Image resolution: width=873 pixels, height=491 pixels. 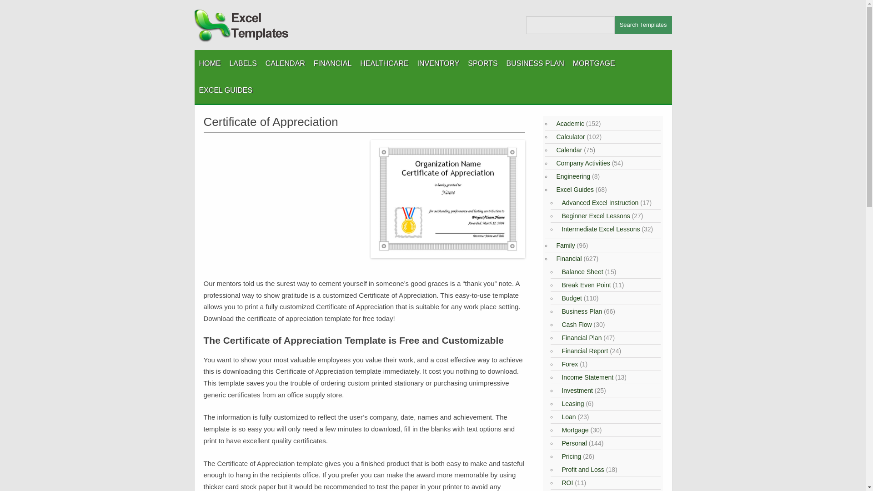 I want to click on Financial, so click(x=567, y=258).